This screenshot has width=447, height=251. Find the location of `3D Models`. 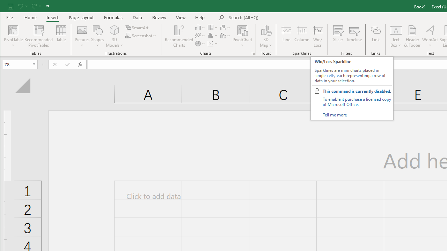

3D Models is located at coordinates (115, 30).